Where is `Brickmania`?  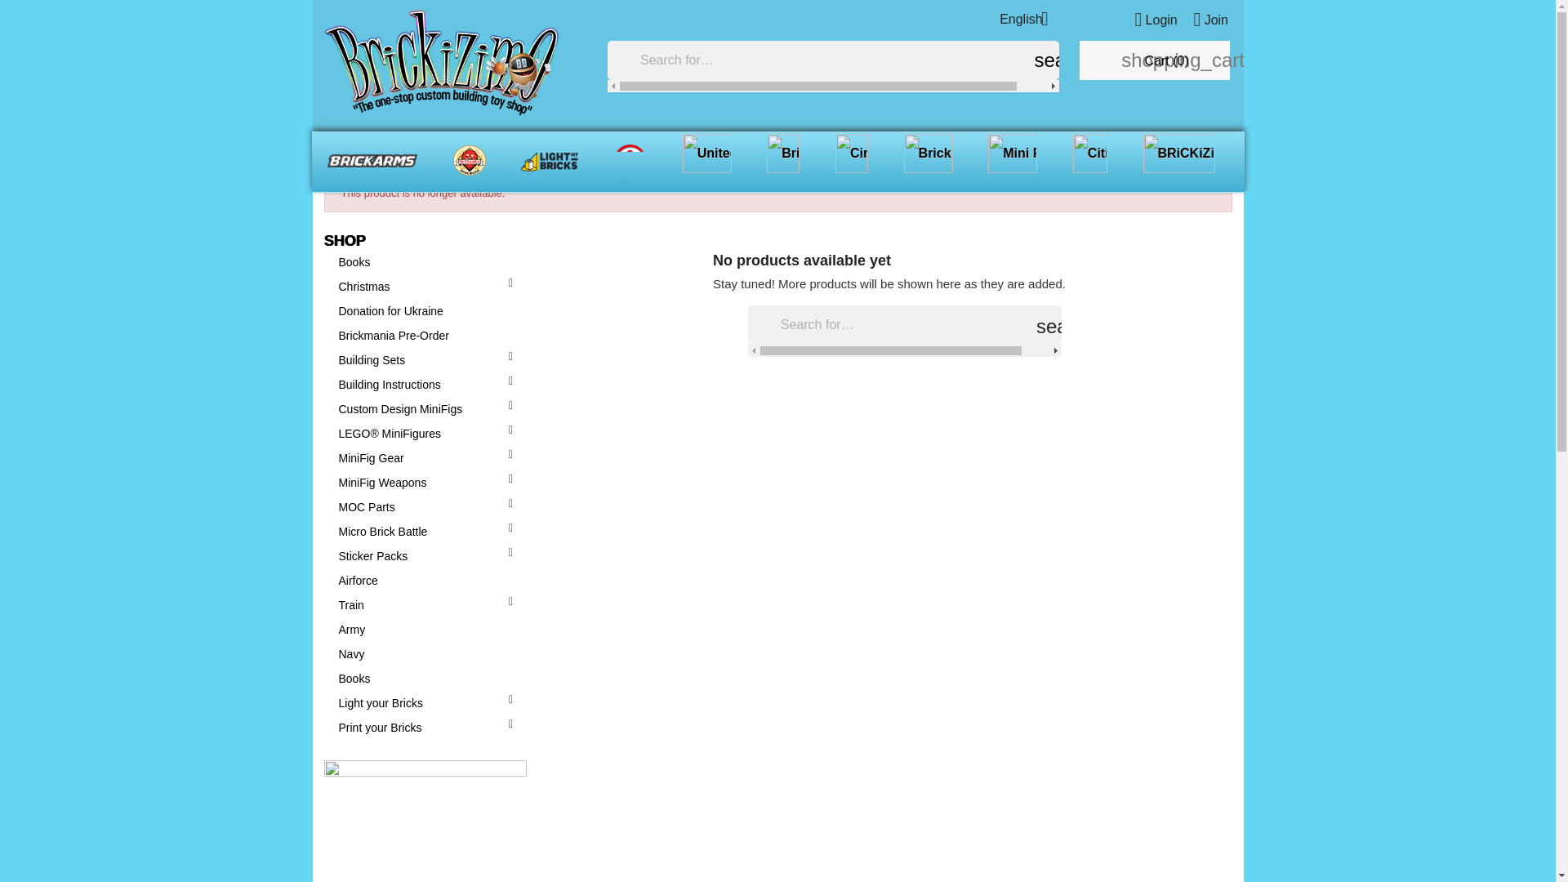 Brickmania is located at coordinates (469, 161).